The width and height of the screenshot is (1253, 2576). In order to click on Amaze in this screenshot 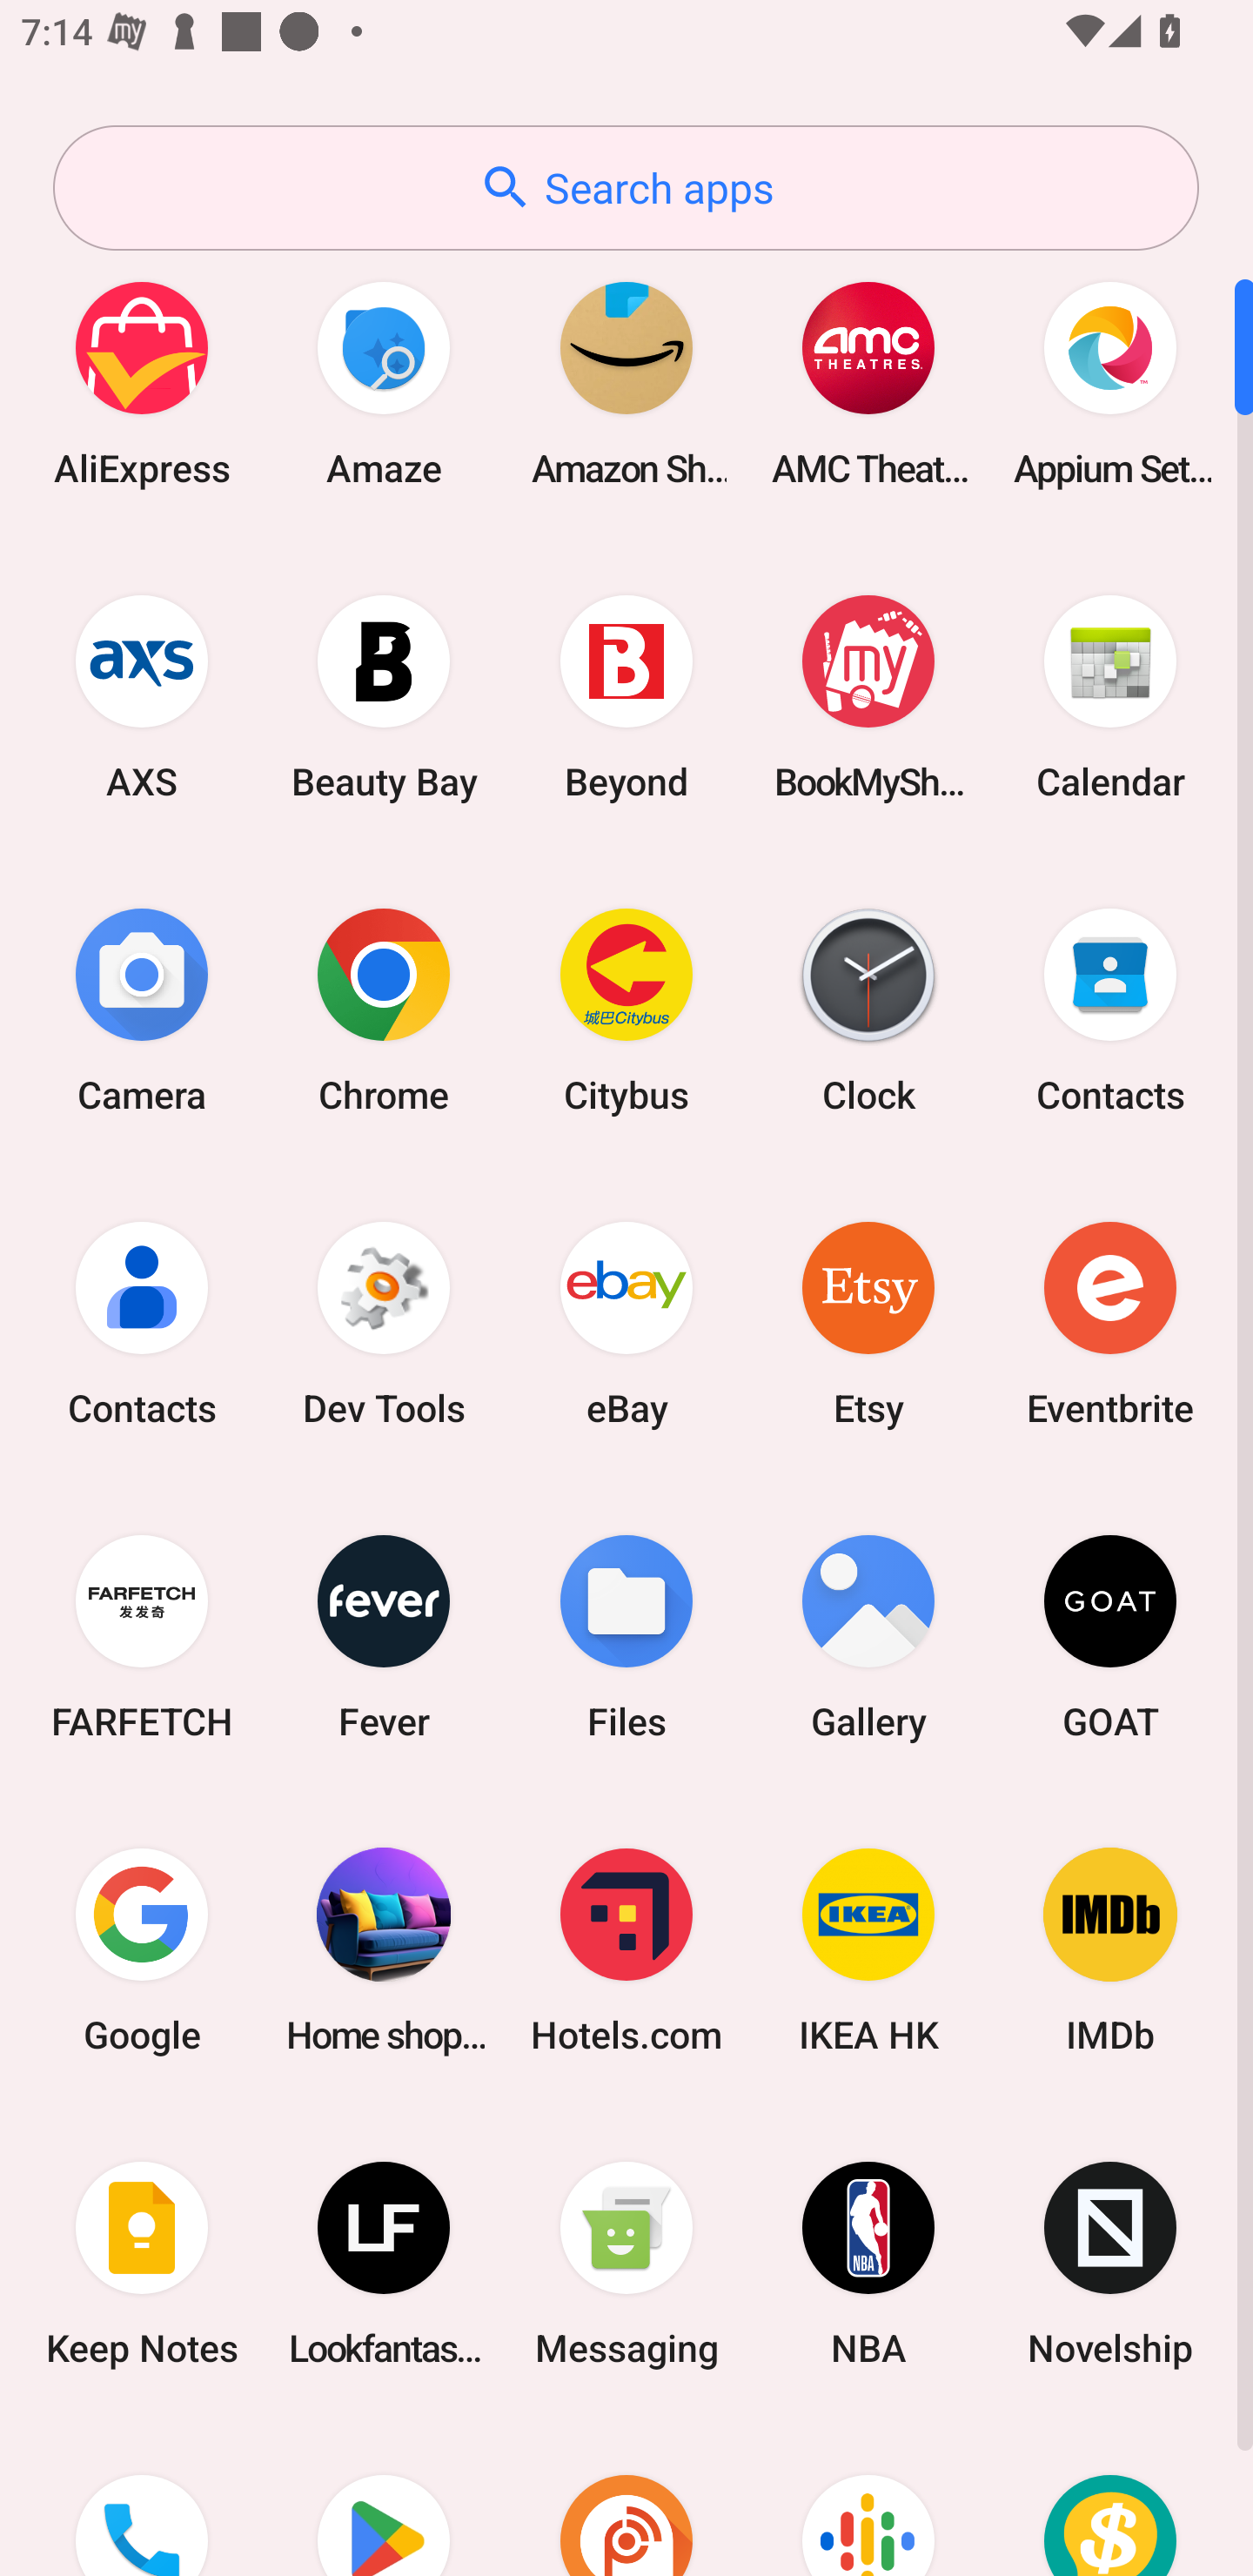, I will do `click(384, 383)`.